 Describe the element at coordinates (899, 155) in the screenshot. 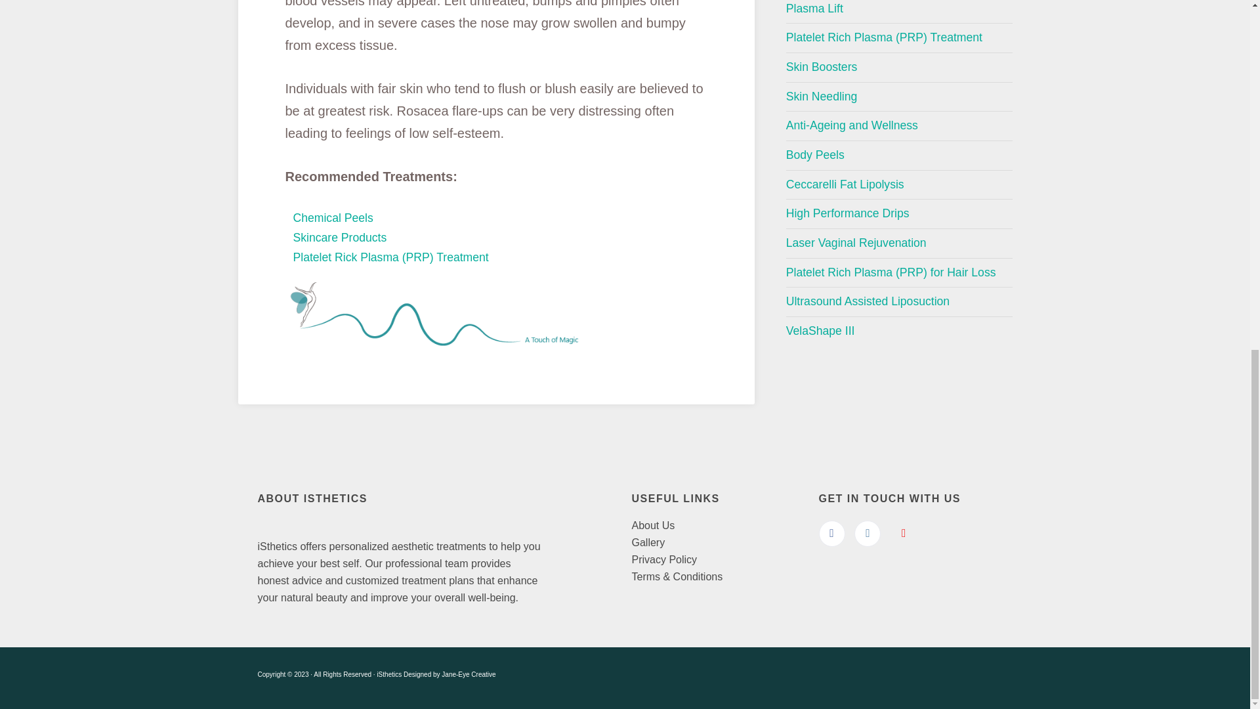

I see `Body Peels` at that location.